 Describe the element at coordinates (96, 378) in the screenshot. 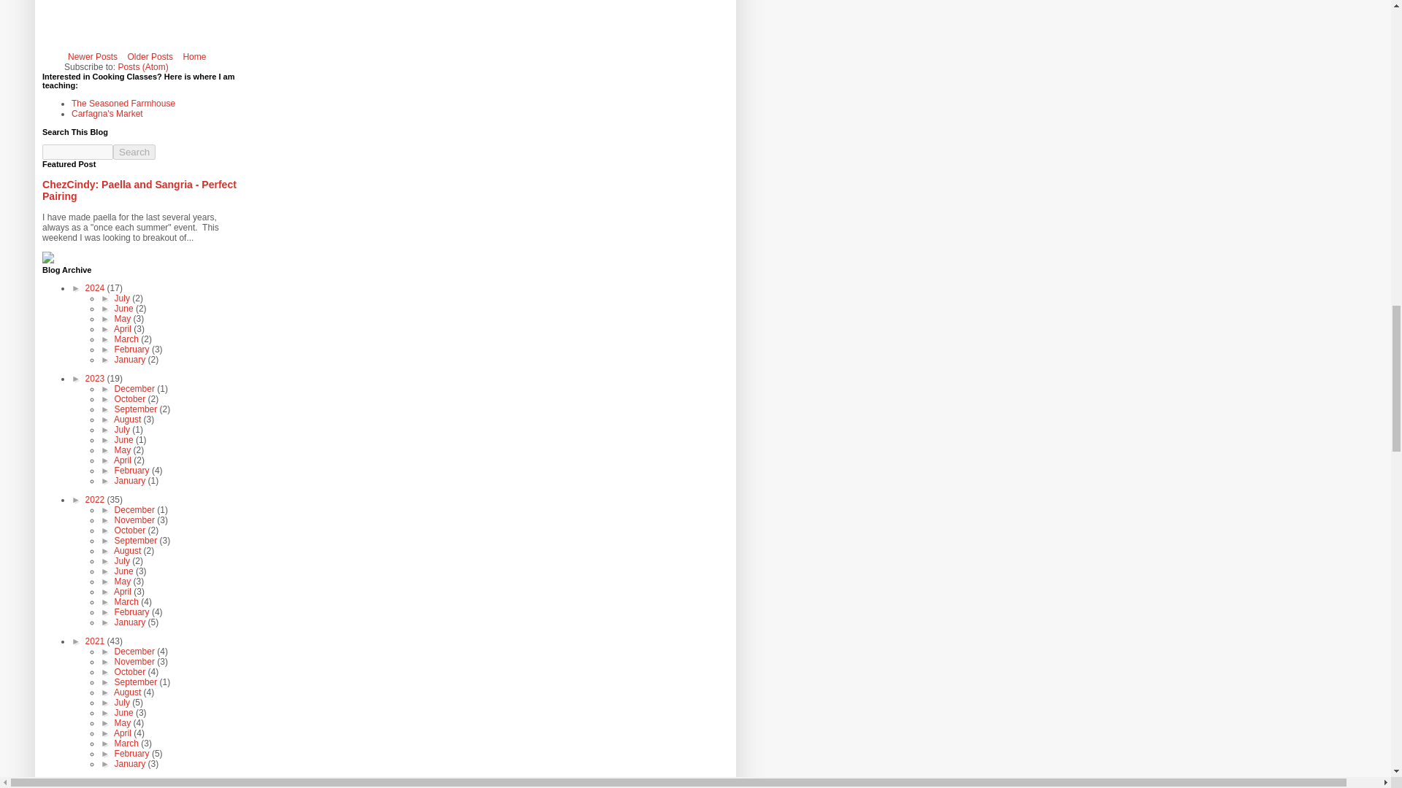

I see `2023` at that location.